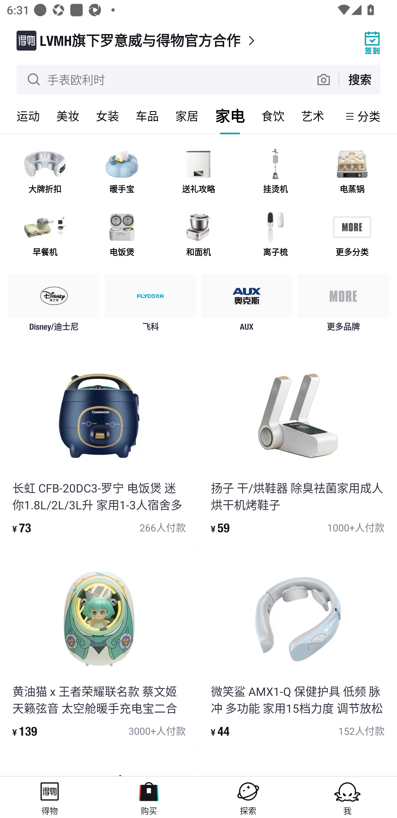 Image resolution: width=397 pixels, height=818 pixels. Describe the element at coordinates (151, 305) in the screenshot. I see `飞科` at that location.